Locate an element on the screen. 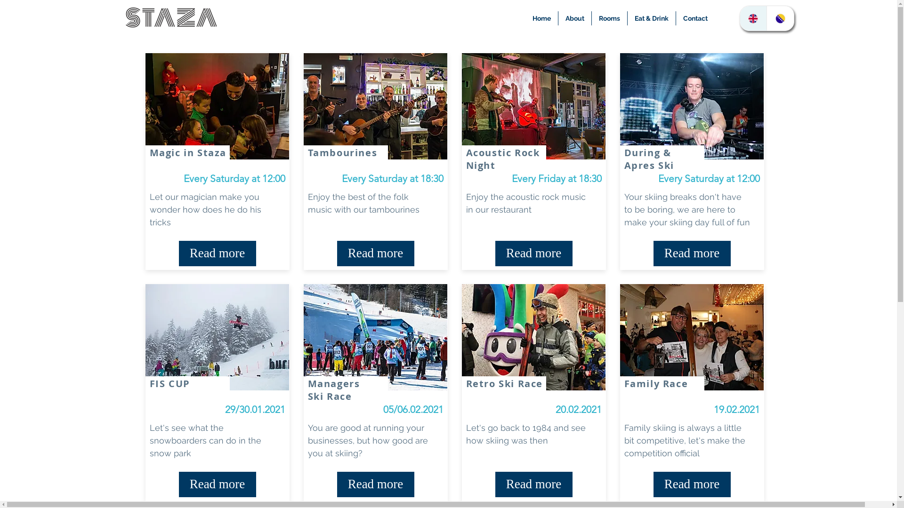 This screenshot has height=508, width=904. Eat & Drink is located at coordinates (651, 18).